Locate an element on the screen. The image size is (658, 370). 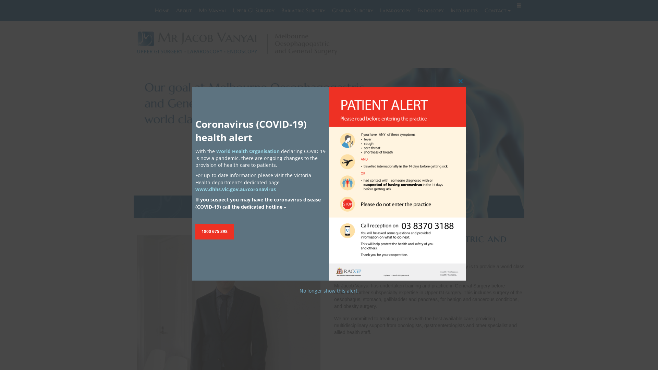
Contact is located at coordinates (497, 10).